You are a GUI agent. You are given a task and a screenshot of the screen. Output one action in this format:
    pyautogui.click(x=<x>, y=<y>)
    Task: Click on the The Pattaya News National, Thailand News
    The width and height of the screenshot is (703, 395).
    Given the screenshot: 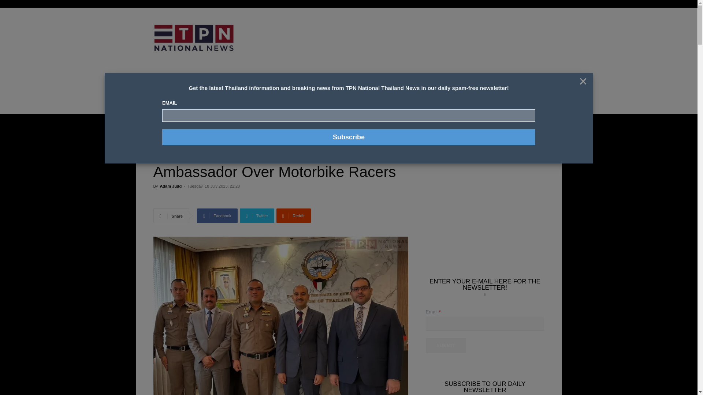 What is the action you would take?
    pyautogui.click(x=205, y=38)
    